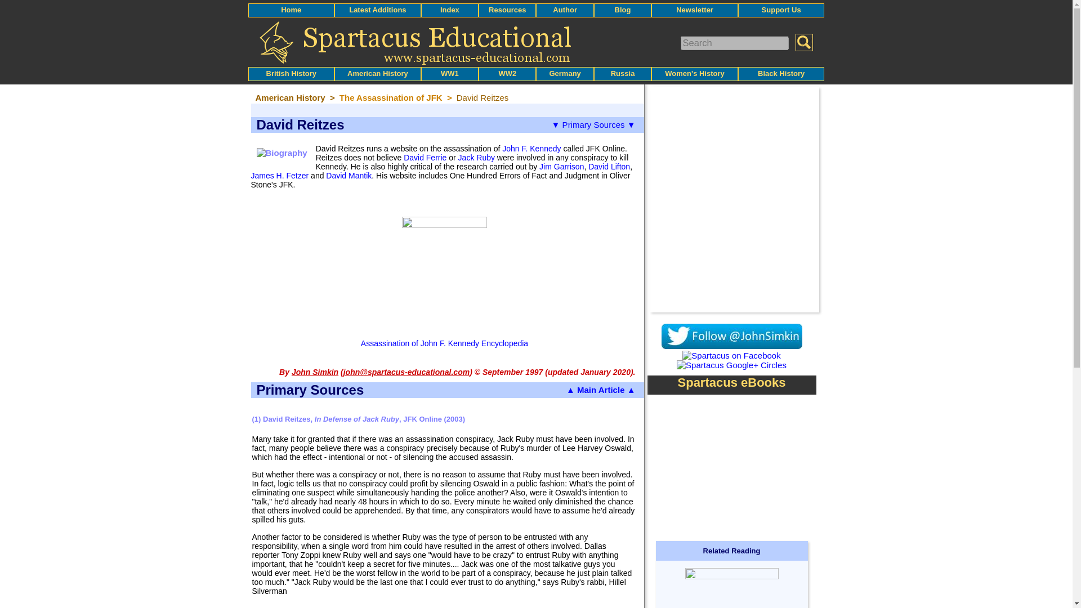 This screenshot has width=1081, height=608. I want to click on Women's History, so click(694, 73).